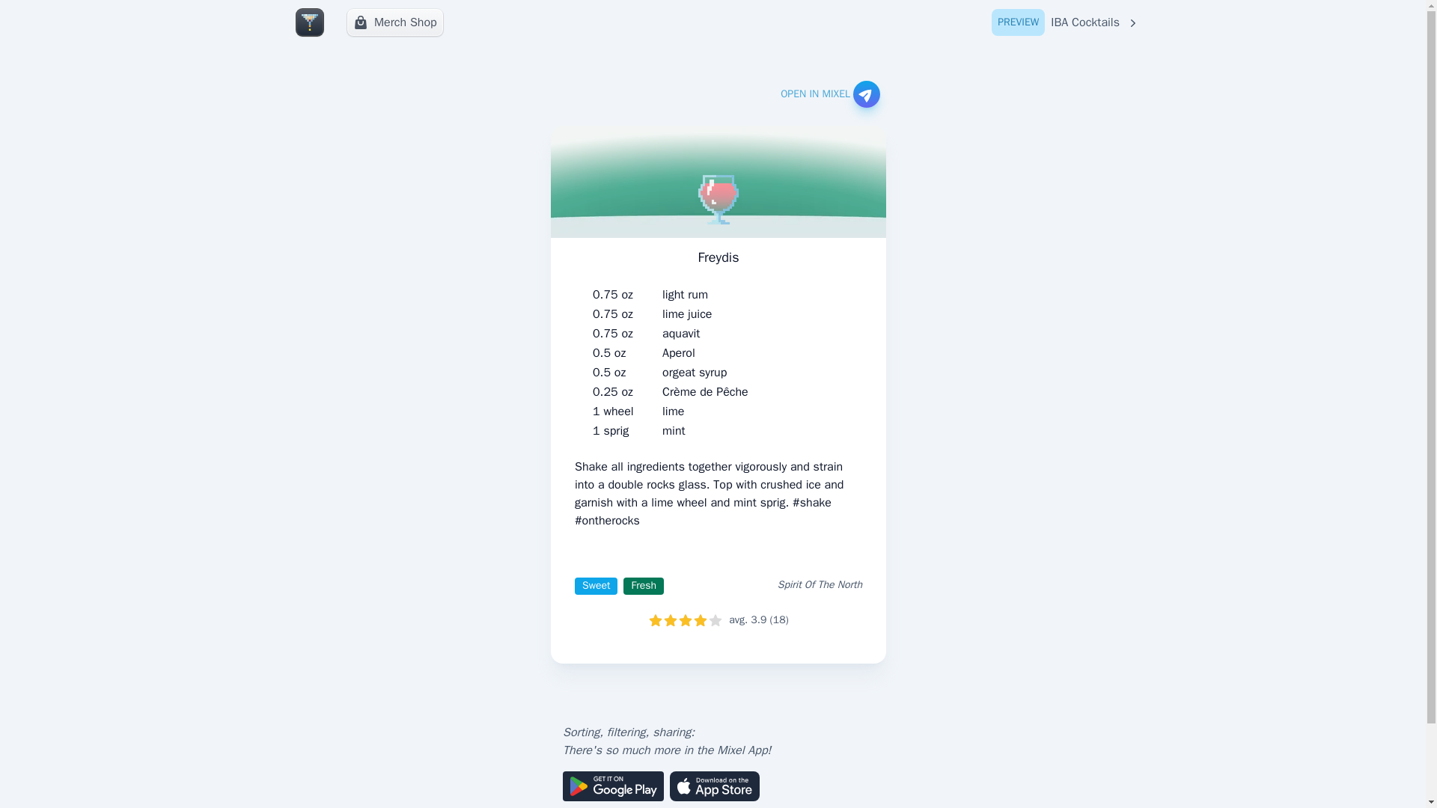 The height and width of the screenshot is (808, 1437). What do you see at coordinates (679, 353) in the screenshot?
I see `Aperol` at bounding box center [679, 353].